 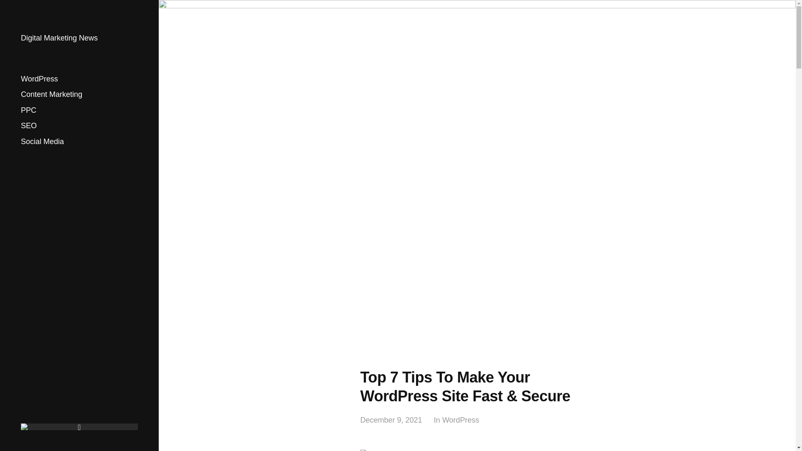 I want to click on PPC, so click(x=28, y=110).